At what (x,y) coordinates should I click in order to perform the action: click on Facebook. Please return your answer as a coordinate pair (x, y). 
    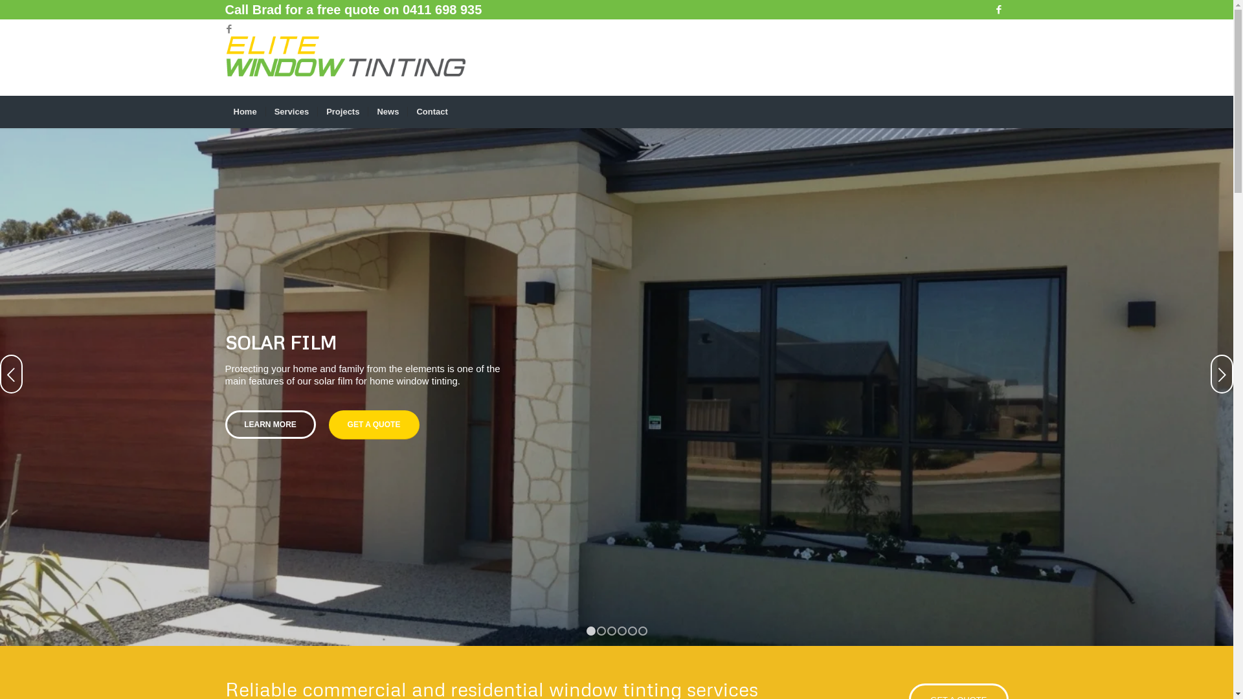
    Looking at the image, I should click on (229, 29).